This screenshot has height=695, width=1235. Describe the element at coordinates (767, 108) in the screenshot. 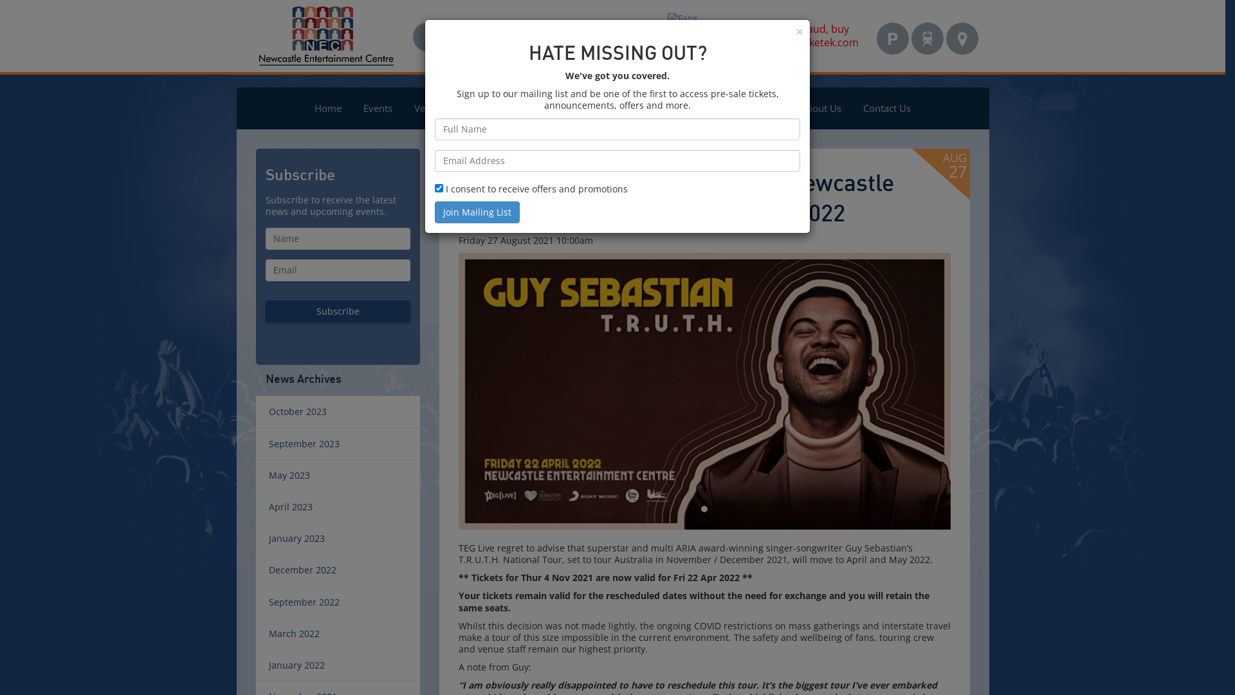

I see `News` at that location.